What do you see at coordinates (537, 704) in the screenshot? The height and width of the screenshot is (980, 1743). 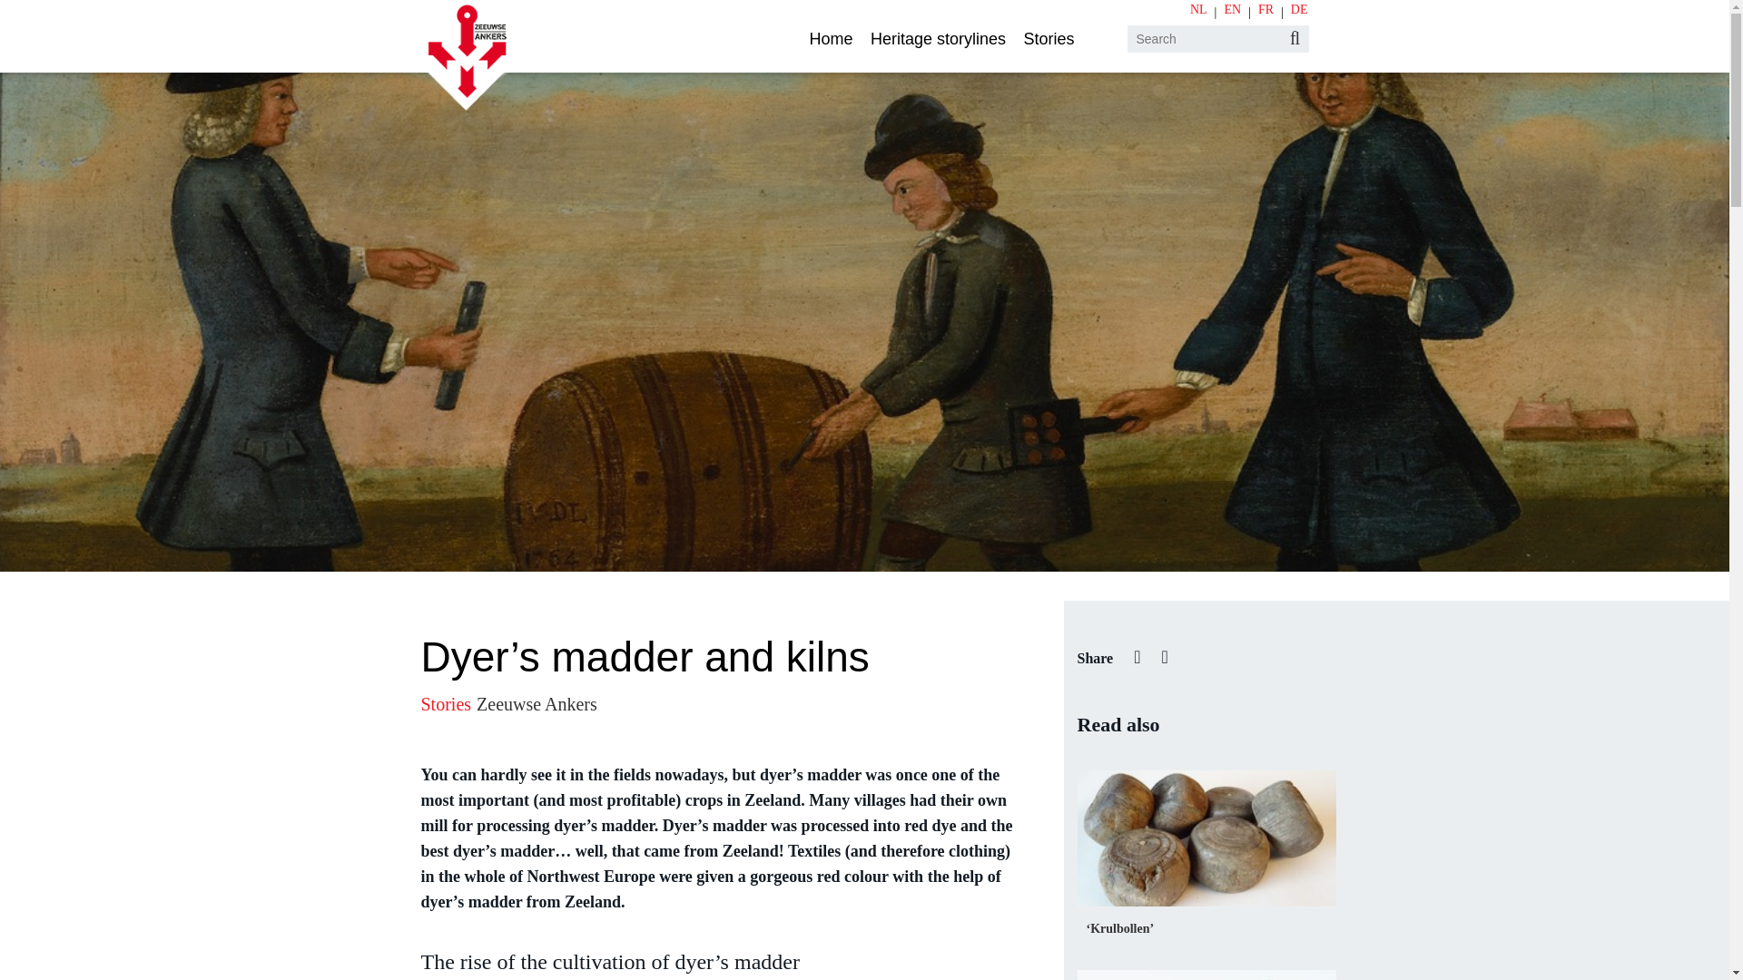 I see `Zeeuwse Ankers` at bounding box center [537, 704].